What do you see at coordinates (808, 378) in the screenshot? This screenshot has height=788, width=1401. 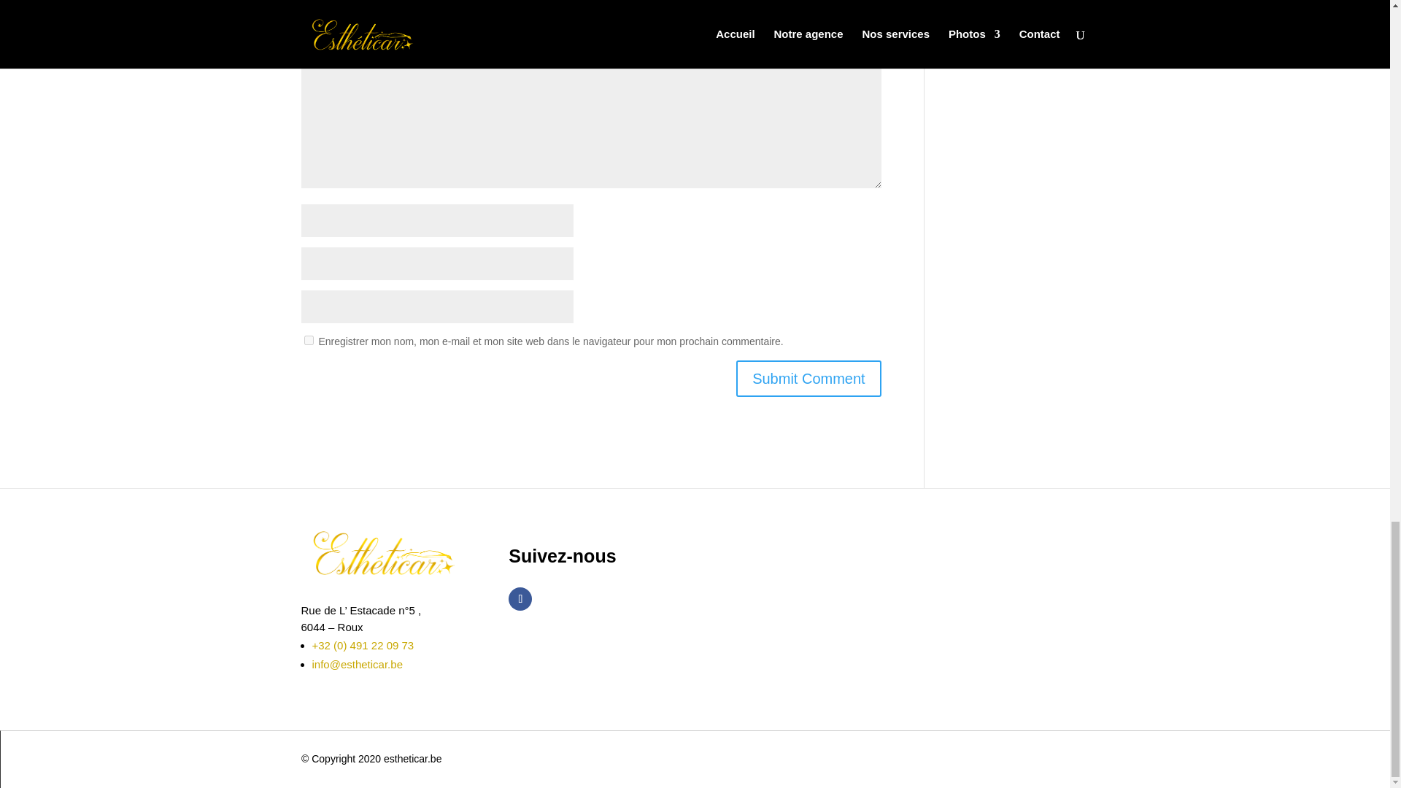 I see `Submit Comment` at bounding box center [808, 378].